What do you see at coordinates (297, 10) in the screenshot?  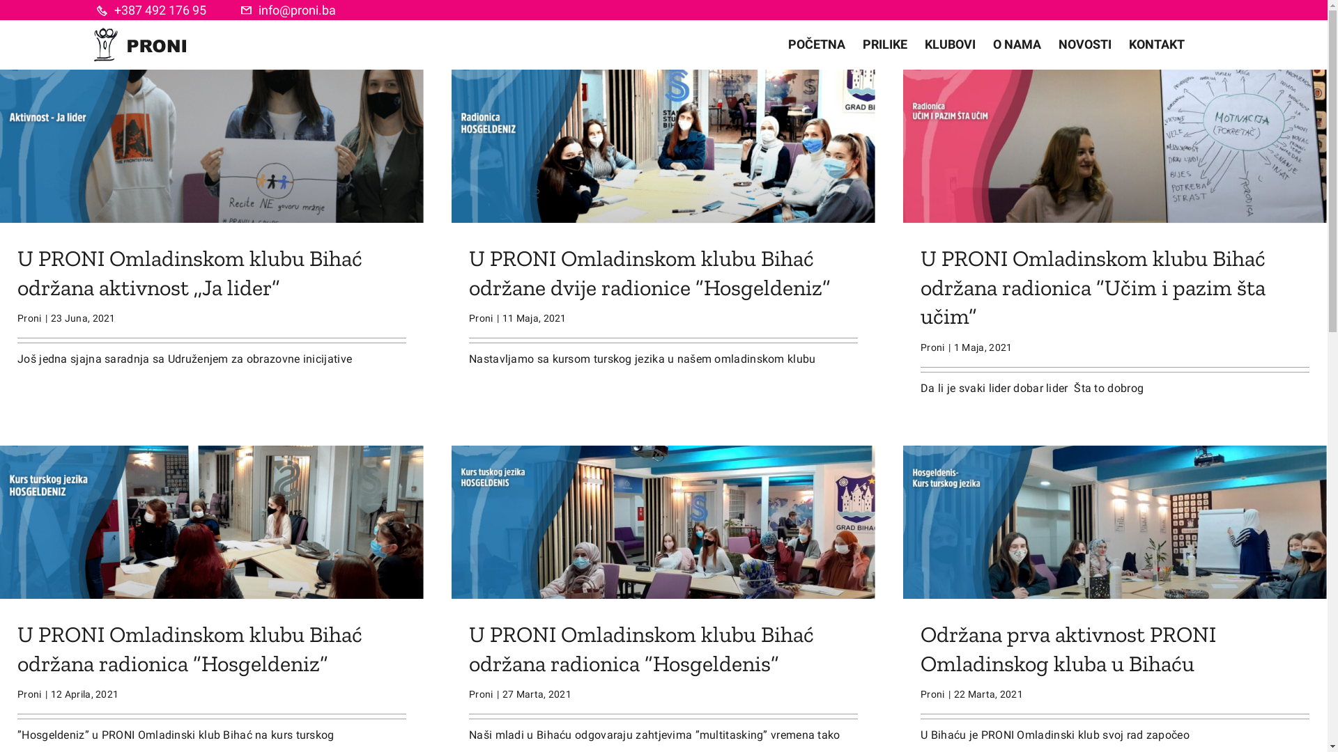 I see `info@proni.ba` at bounding box center [297, 10].